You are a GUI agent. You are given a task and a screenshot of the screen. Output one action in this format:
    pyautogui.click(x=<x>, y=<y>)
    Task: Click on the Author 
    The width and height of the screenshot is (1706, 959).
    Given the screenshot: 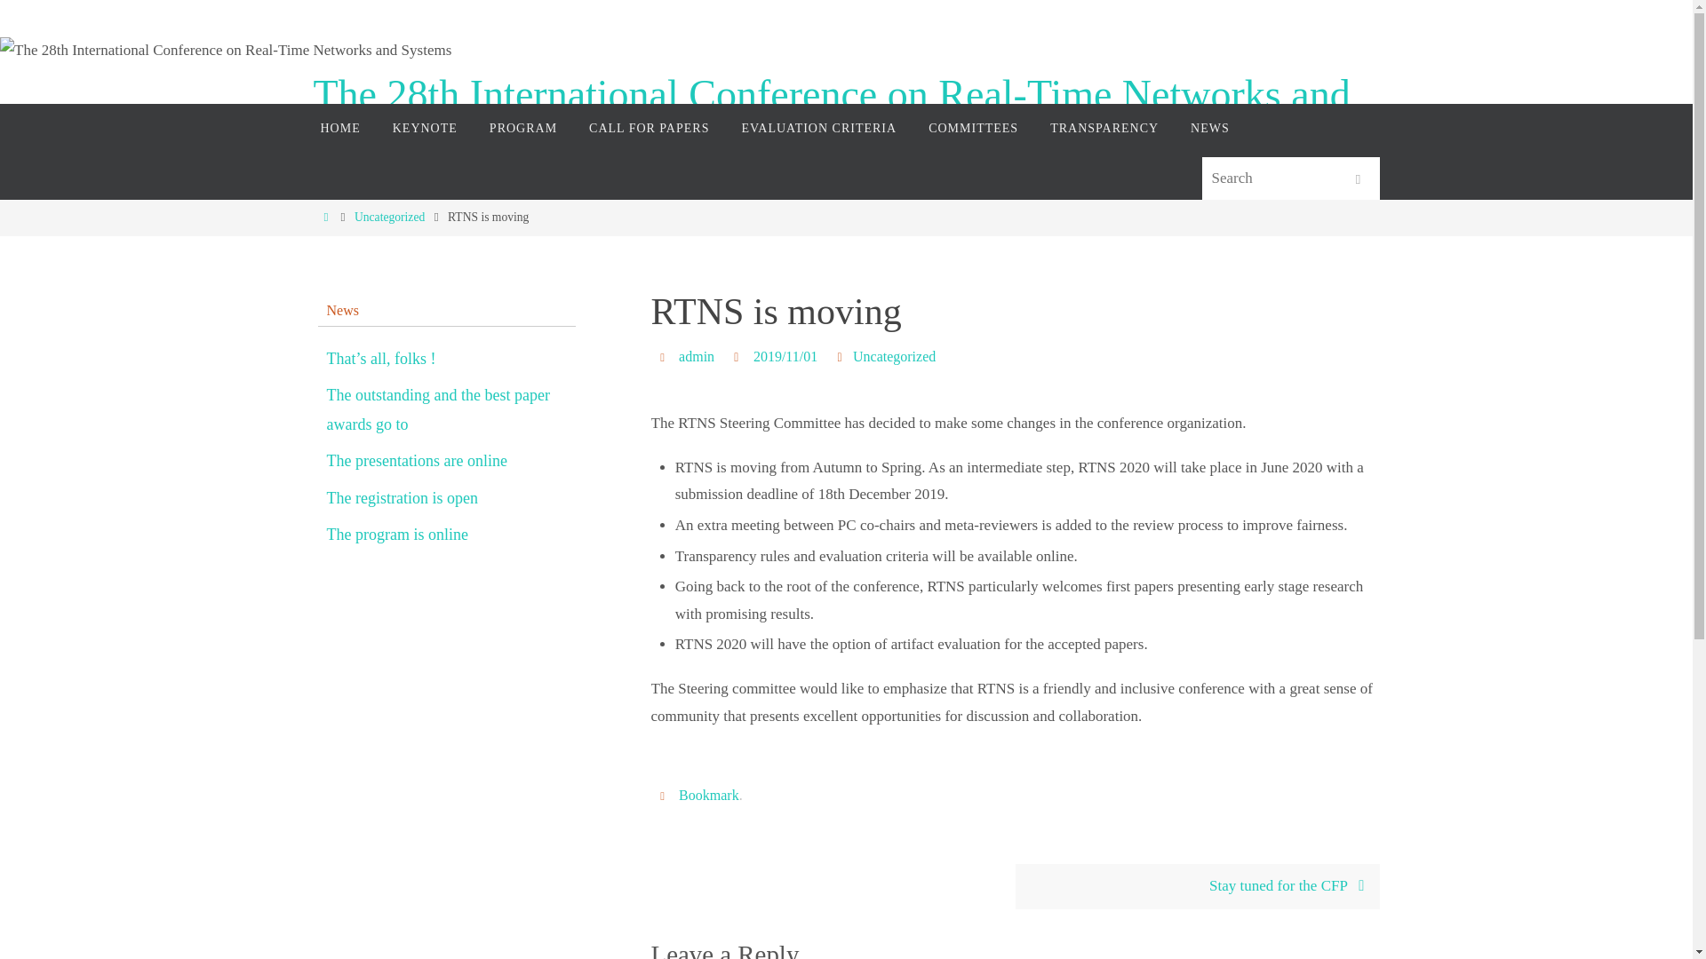 What is the action you would take?
    pyautogui.click(x=665, y=357)
    